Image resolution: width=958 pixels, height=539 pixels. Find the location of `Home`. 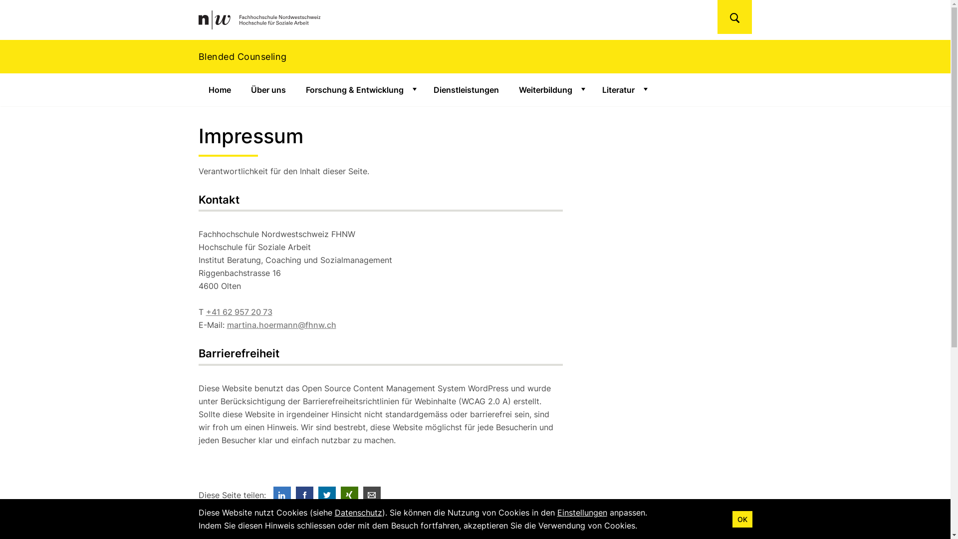

Home is located at coordinates (220, 90).